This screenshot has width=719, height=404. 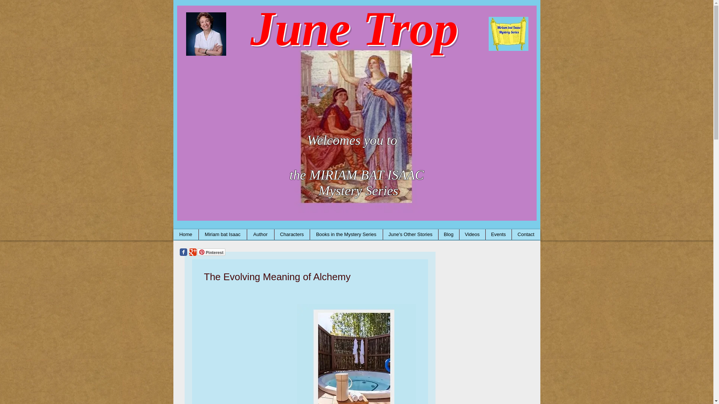 What do you see at coordinates (449, 235) in the screenshot?
I see `Blog` at bounding box center [449, 235].